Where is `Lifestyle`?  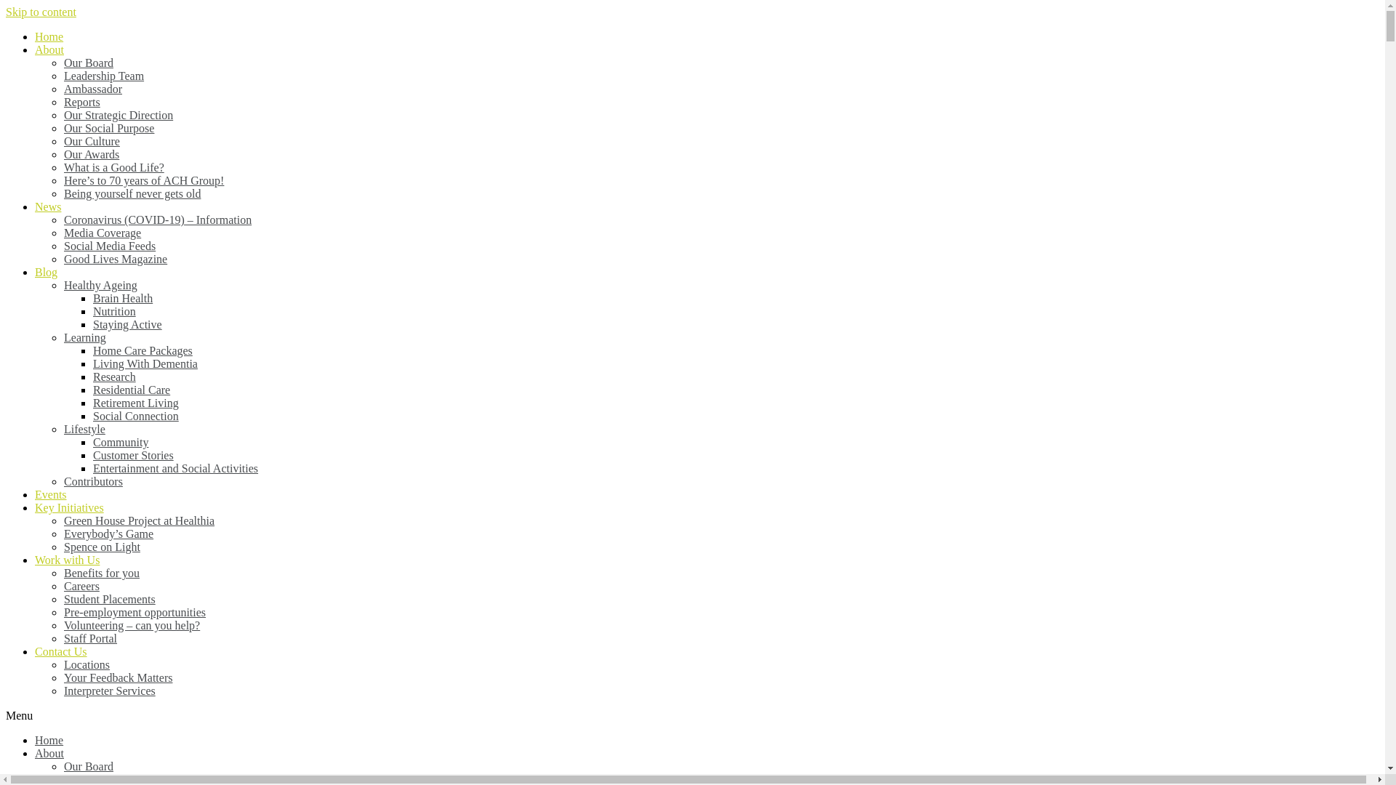 Lifestyle is located at coordinates (84, 429).